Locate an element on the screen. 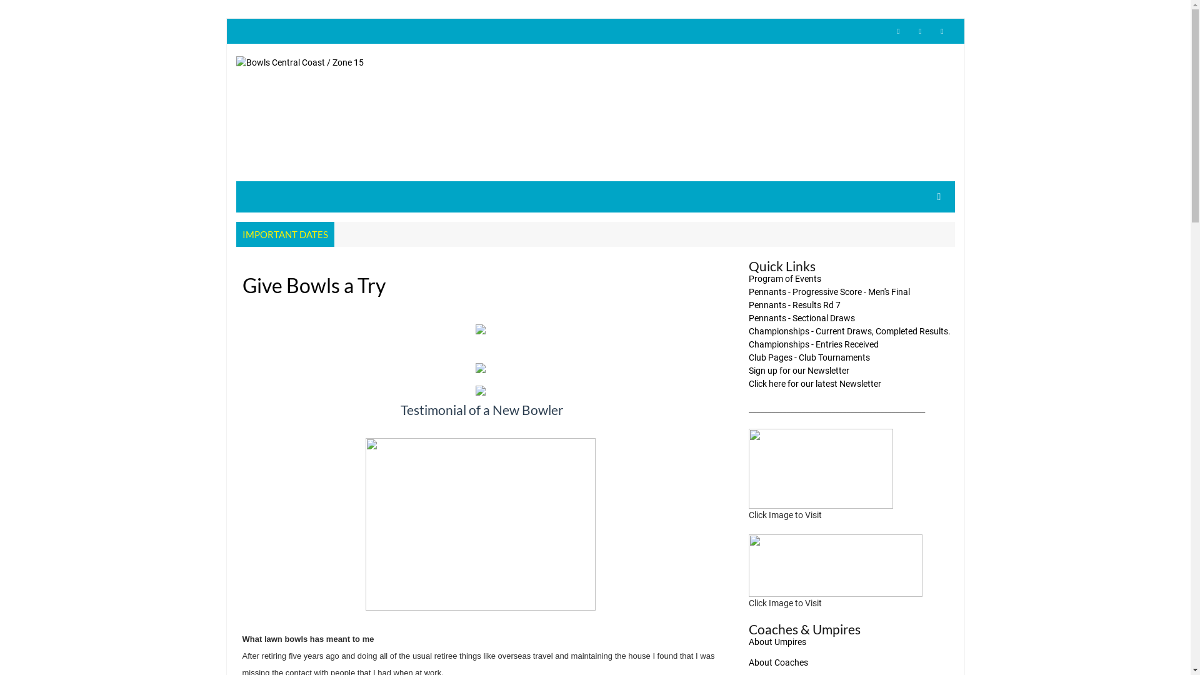  Pennants - Sectional Draws is located at coordinates (802, 318).